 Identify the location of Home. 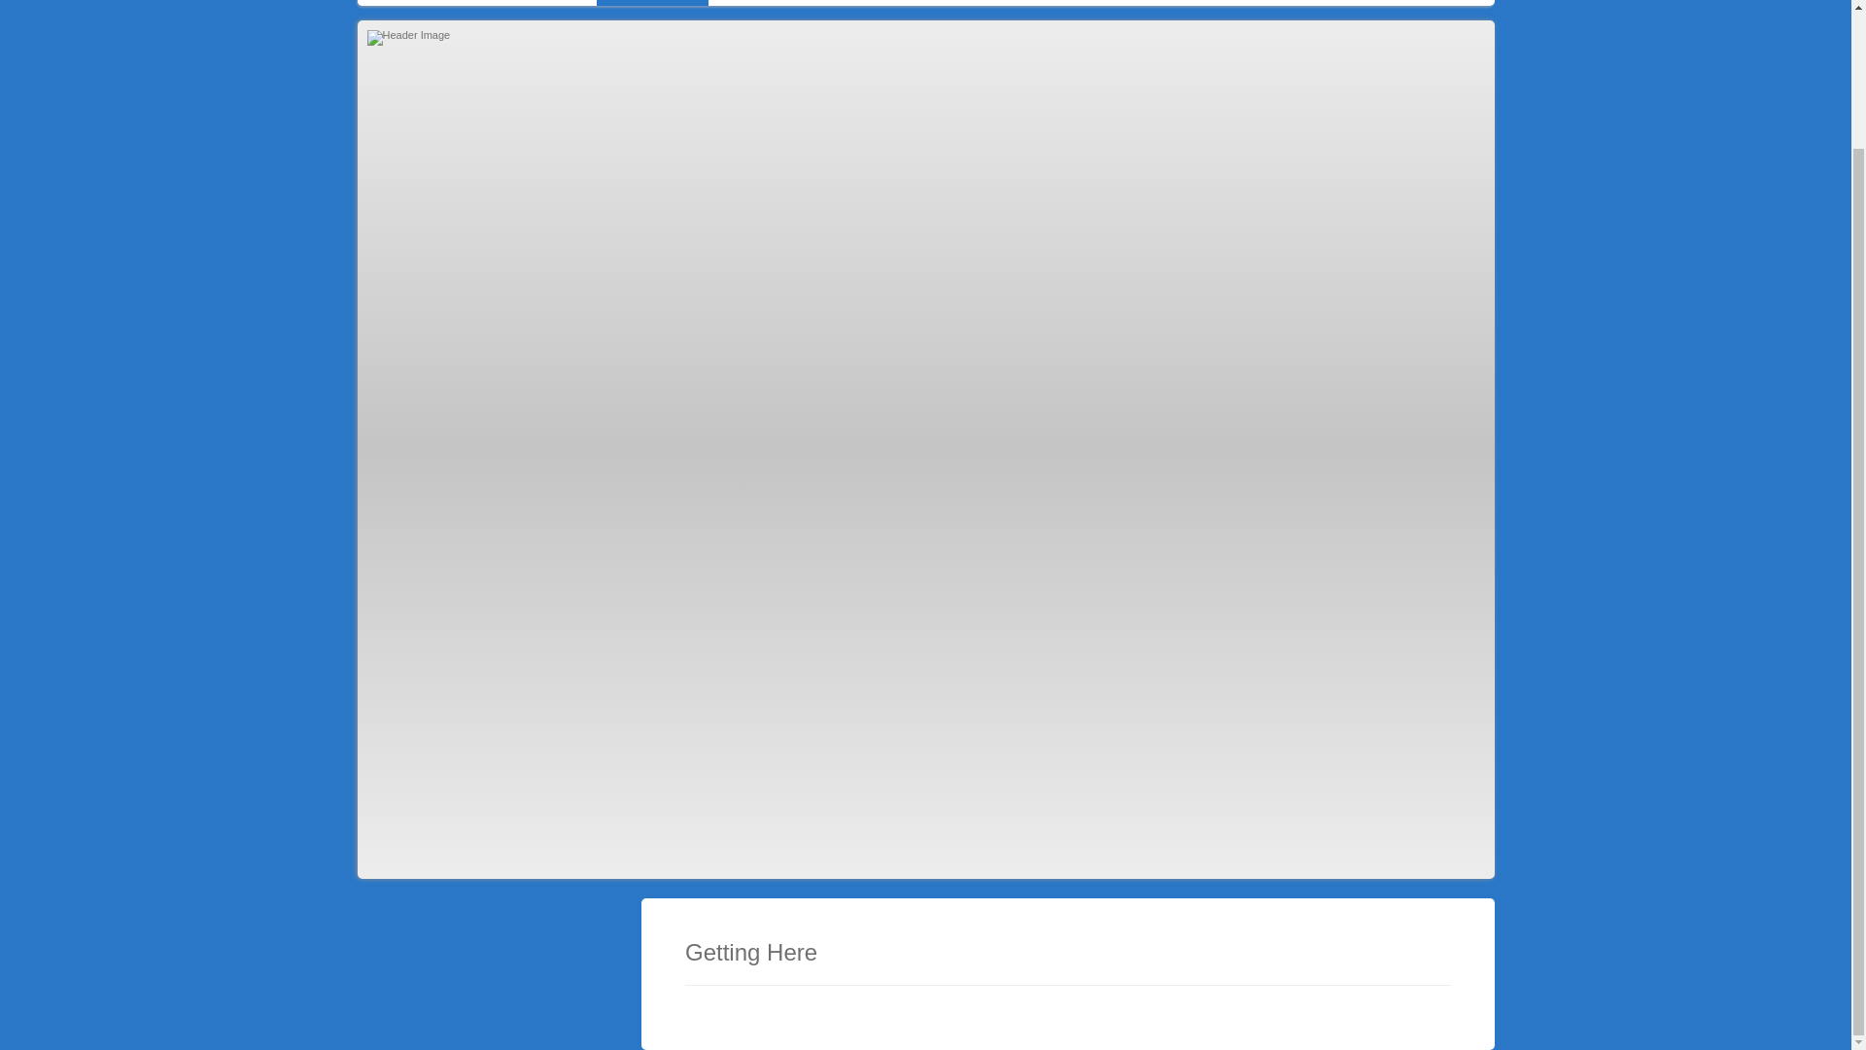
(391, 3).